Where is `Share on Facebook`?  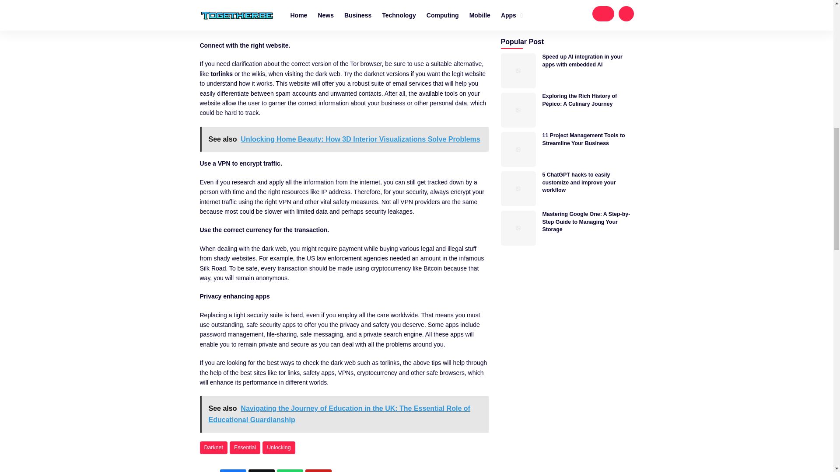 Share on Facebook is located at coordinates (233, 470).